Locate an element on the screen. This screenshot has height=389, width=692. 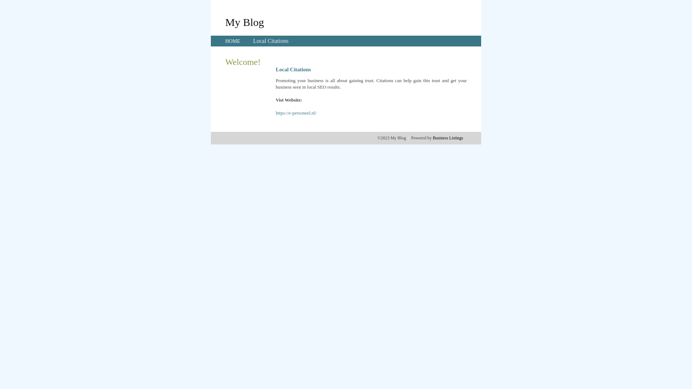
Business Listings is located at coordinates (448, 138).